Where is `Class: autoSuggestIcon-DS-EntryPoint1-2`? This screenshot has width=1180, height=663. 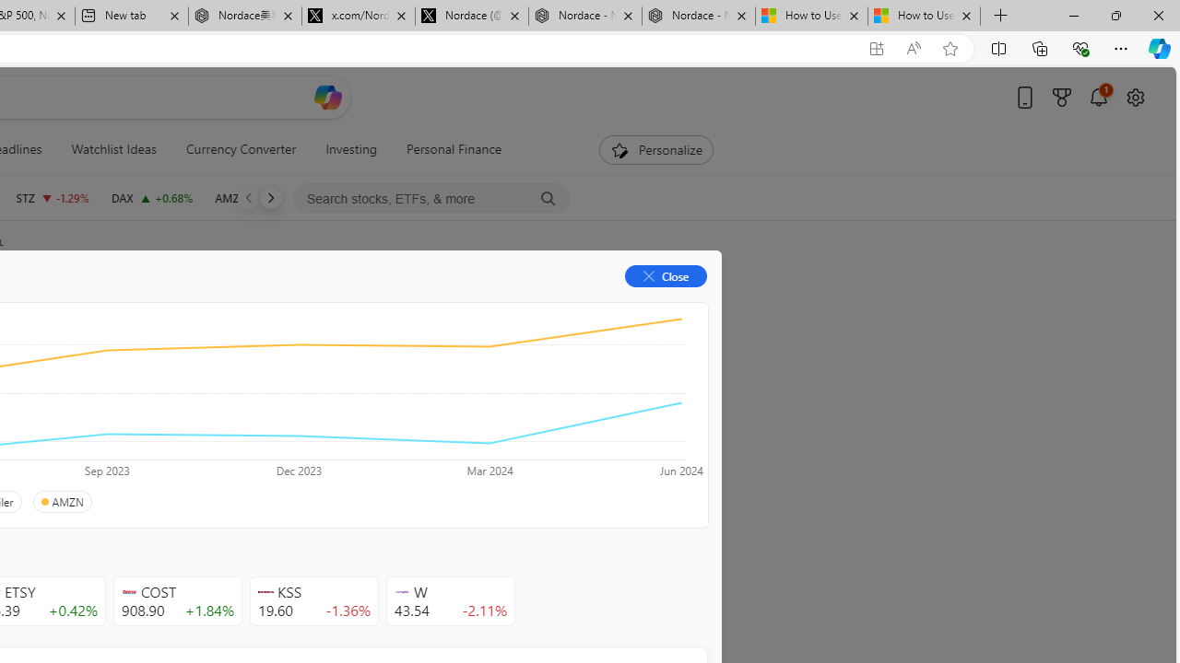
Class: autoSuggestIcon-DS-EntryPoint1-2 is located at coordinates (402, 592).